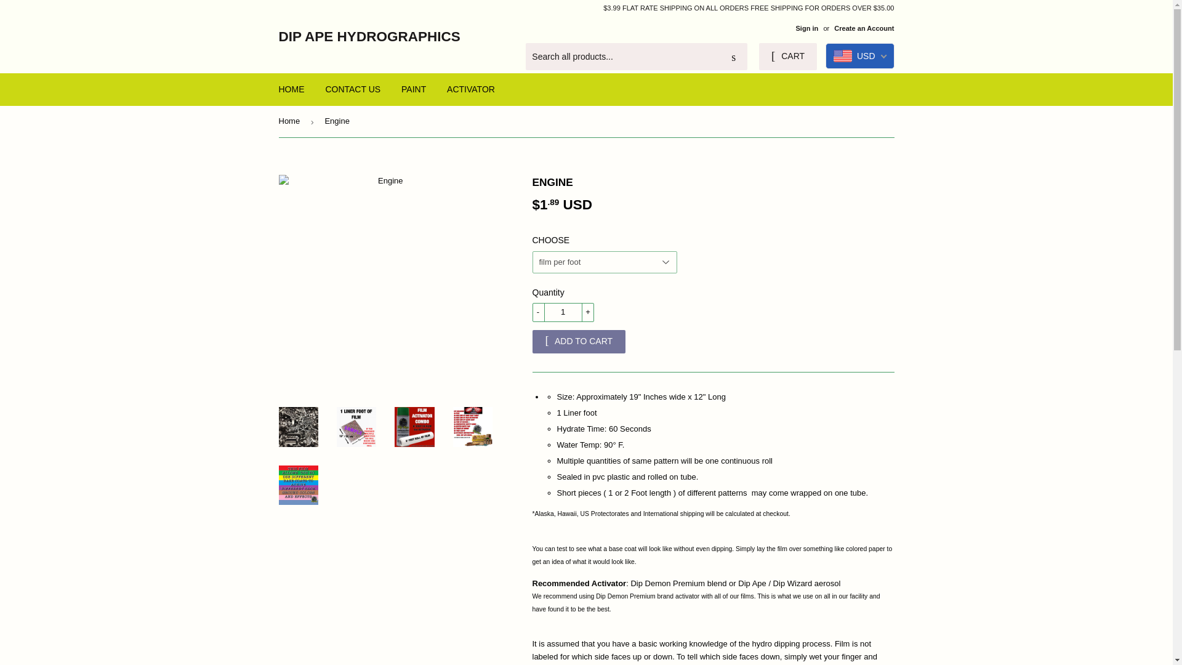  I want to click on HOME, so click(292, 89).